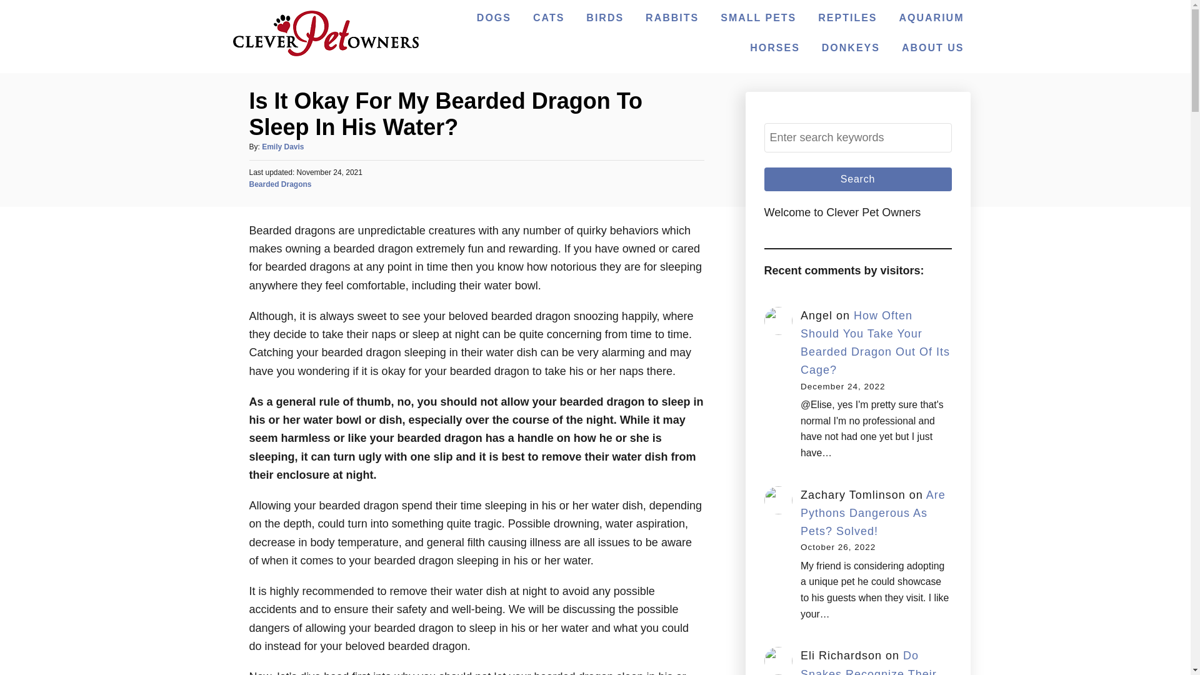 This screenshot has width=1200, height=675. Describe the element at coordinates (605, 17) in the screenshot. I see `BIRDS` at that location.